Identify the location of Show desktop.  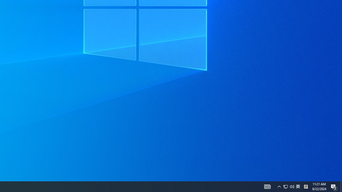
(341, 187).